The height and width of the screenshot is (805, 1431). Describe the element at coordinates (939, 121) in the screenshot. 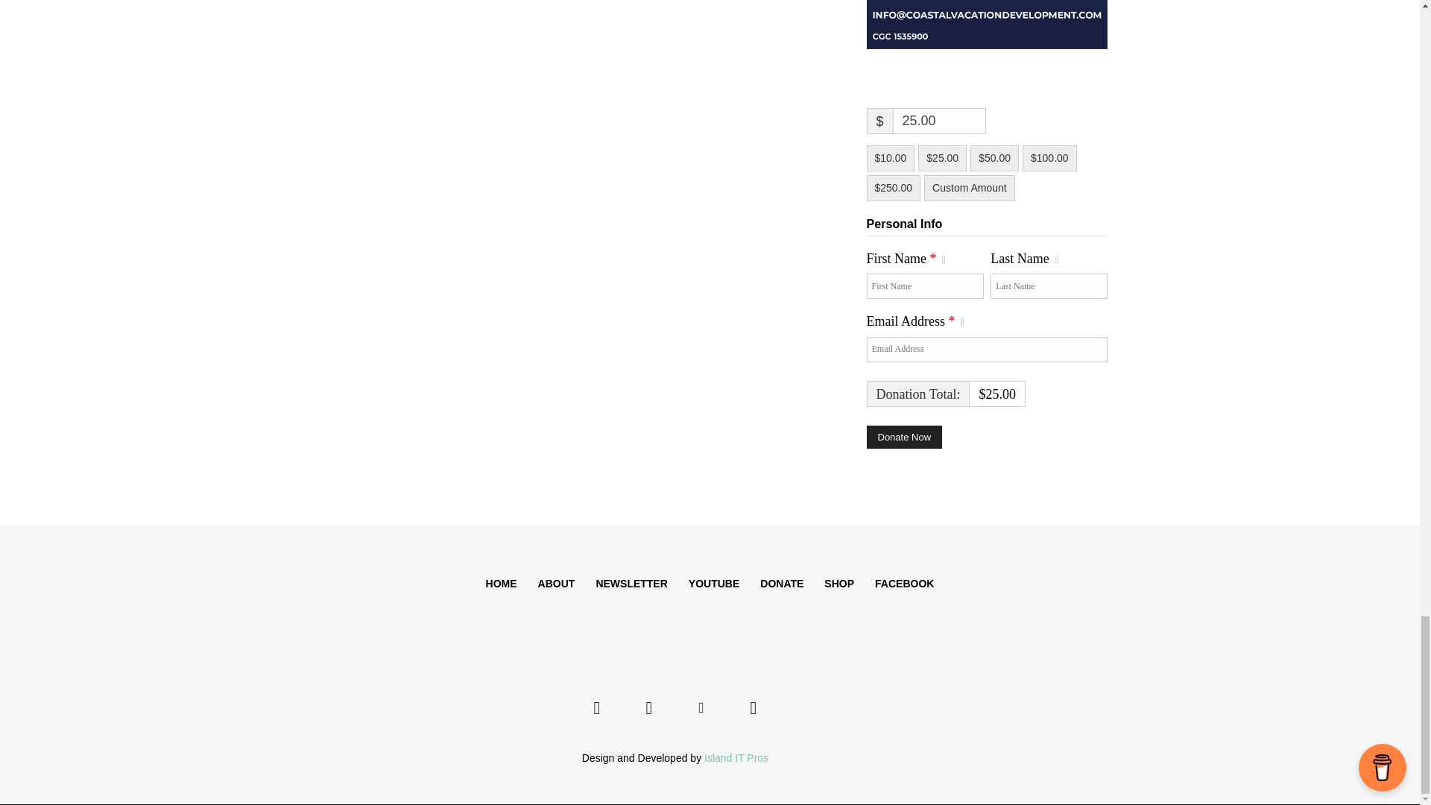

I see `25.00` at that location.